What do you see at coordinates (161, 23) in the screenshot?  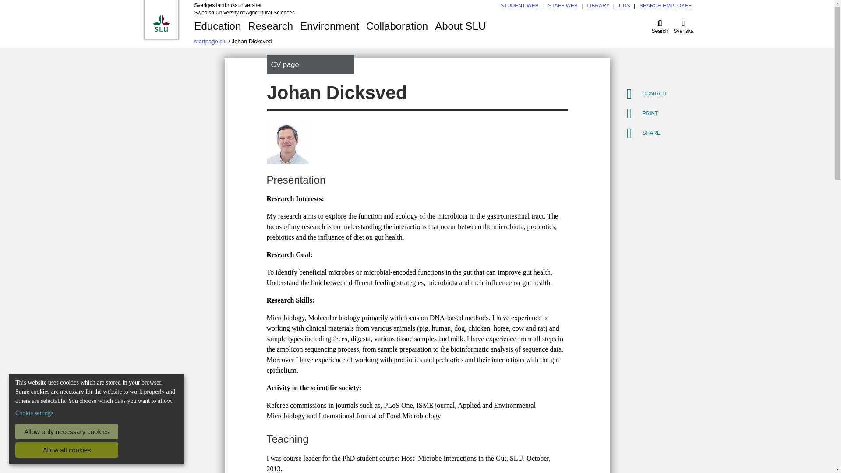 I see `Swedish University of Agricultural Sciences logo` at bounding box center [161, 23].